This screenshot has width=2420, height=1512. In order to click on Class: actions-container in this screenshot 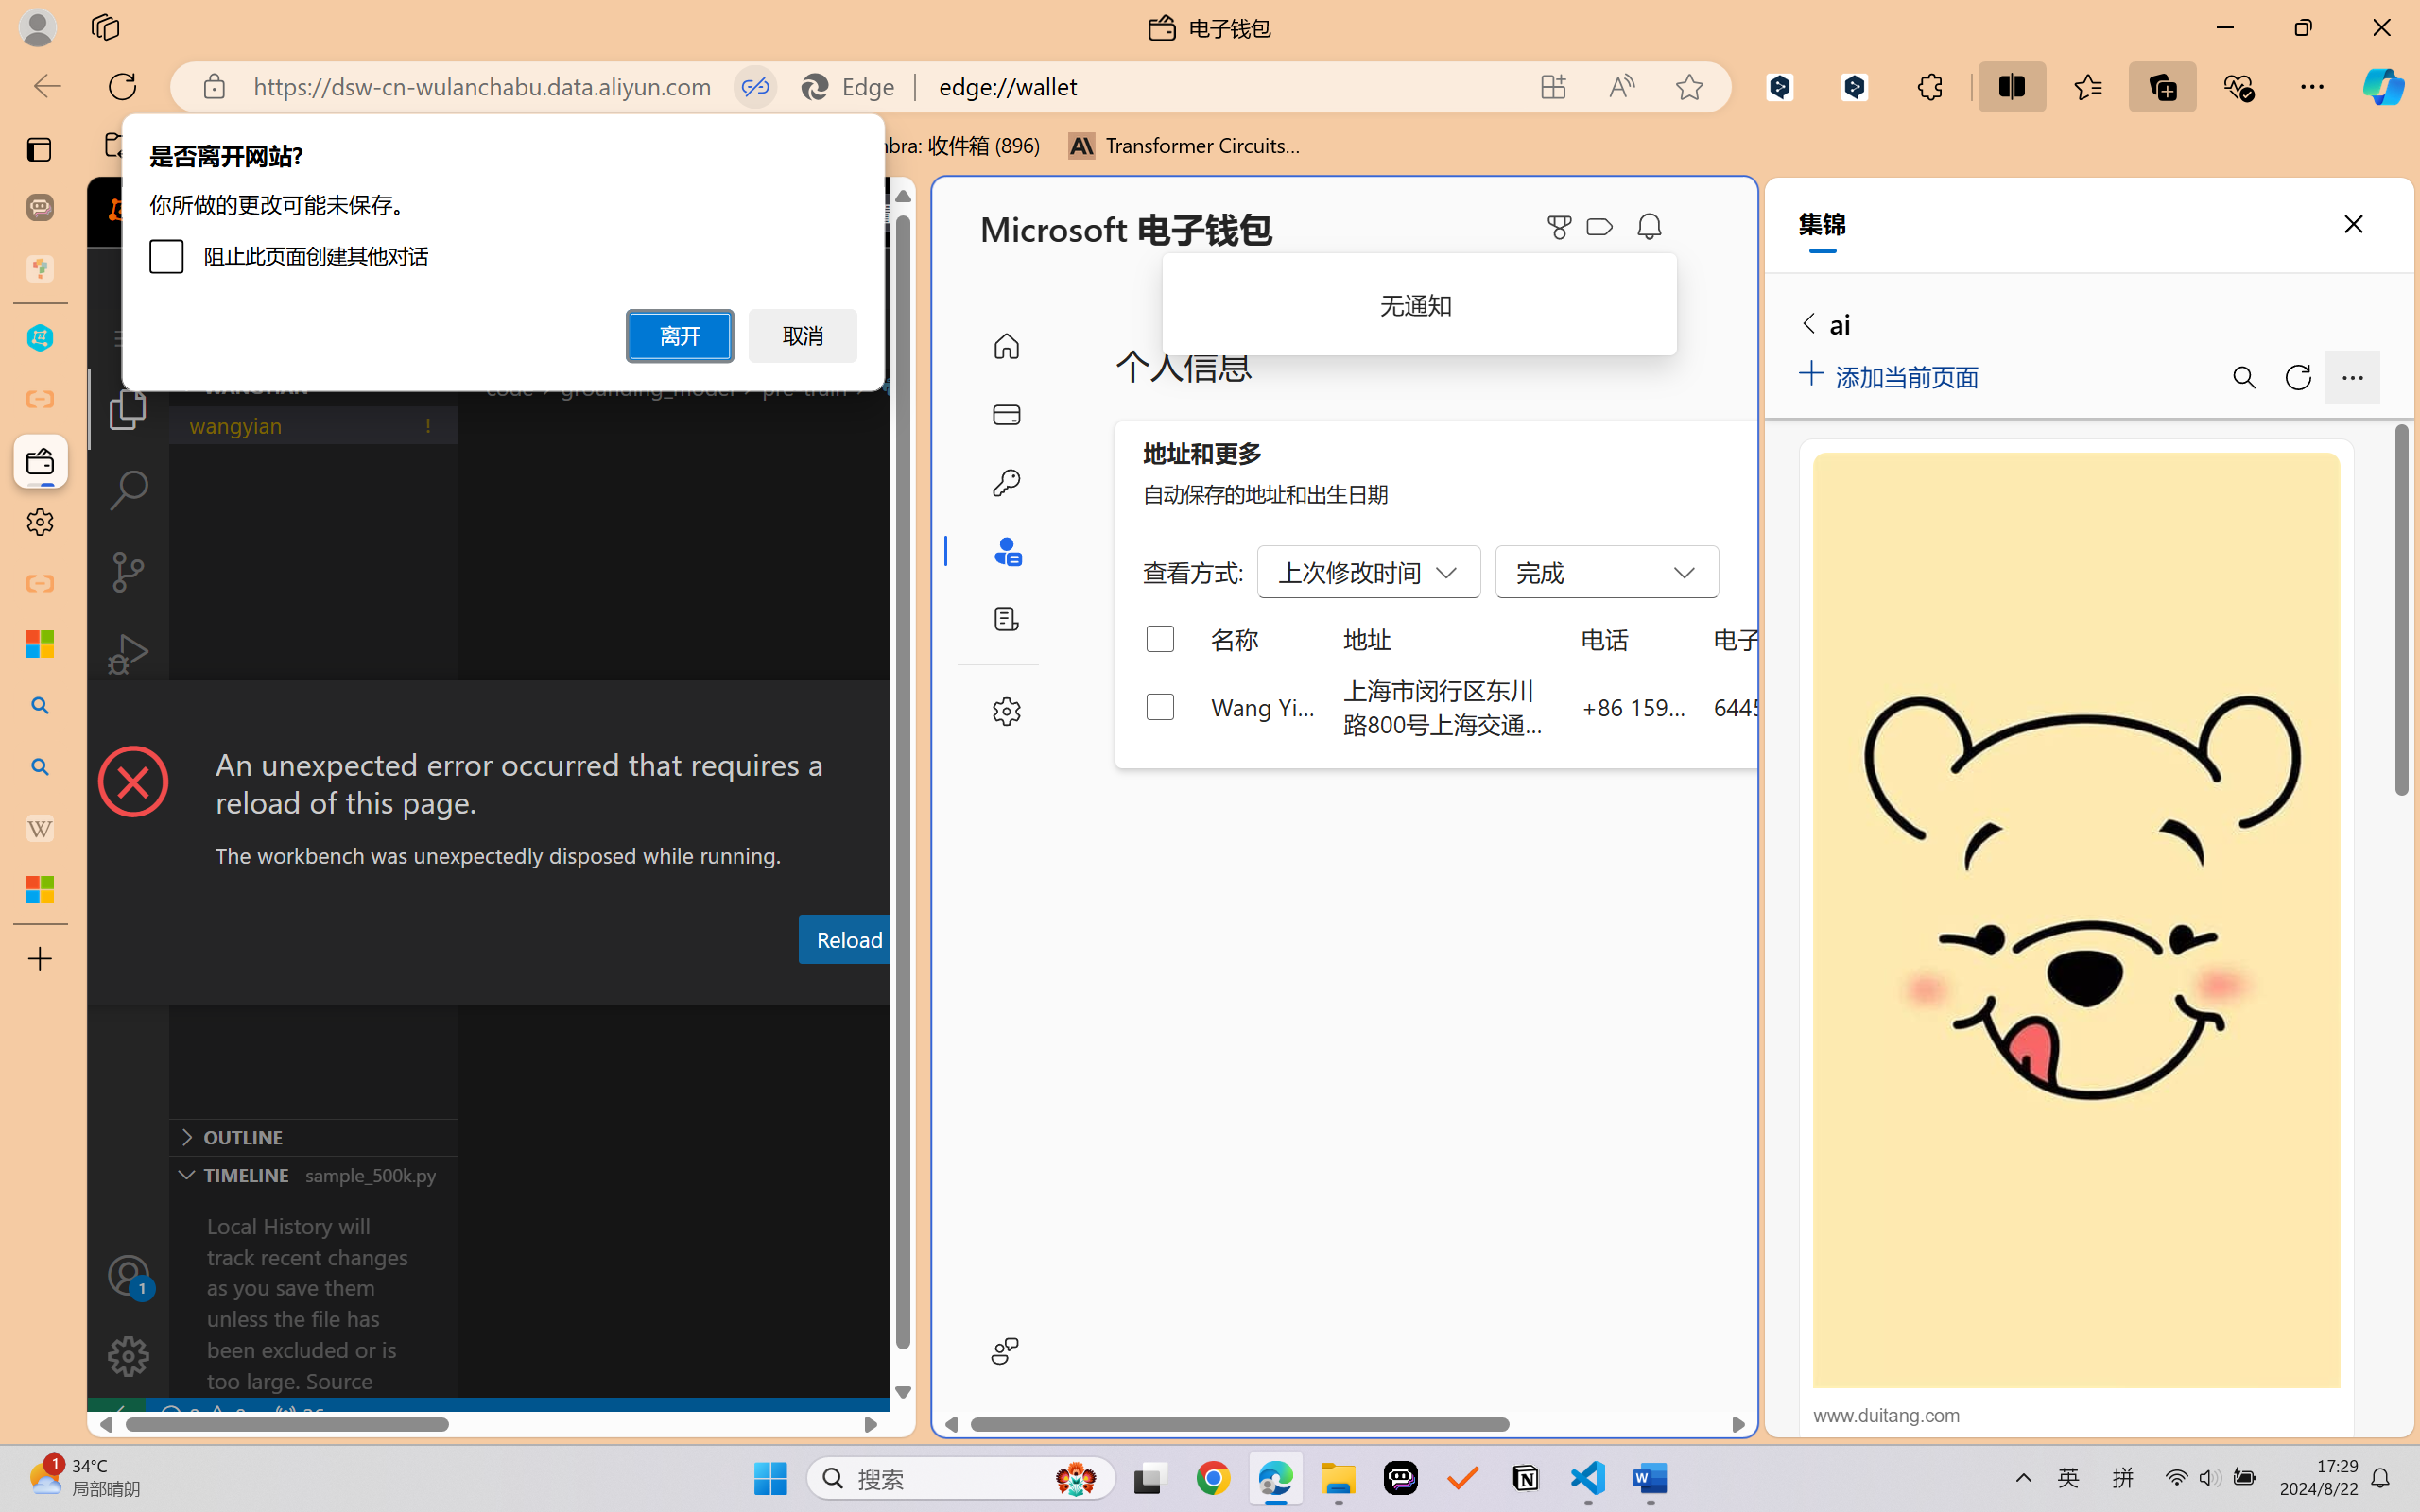, I will do `click(501, 715)`.